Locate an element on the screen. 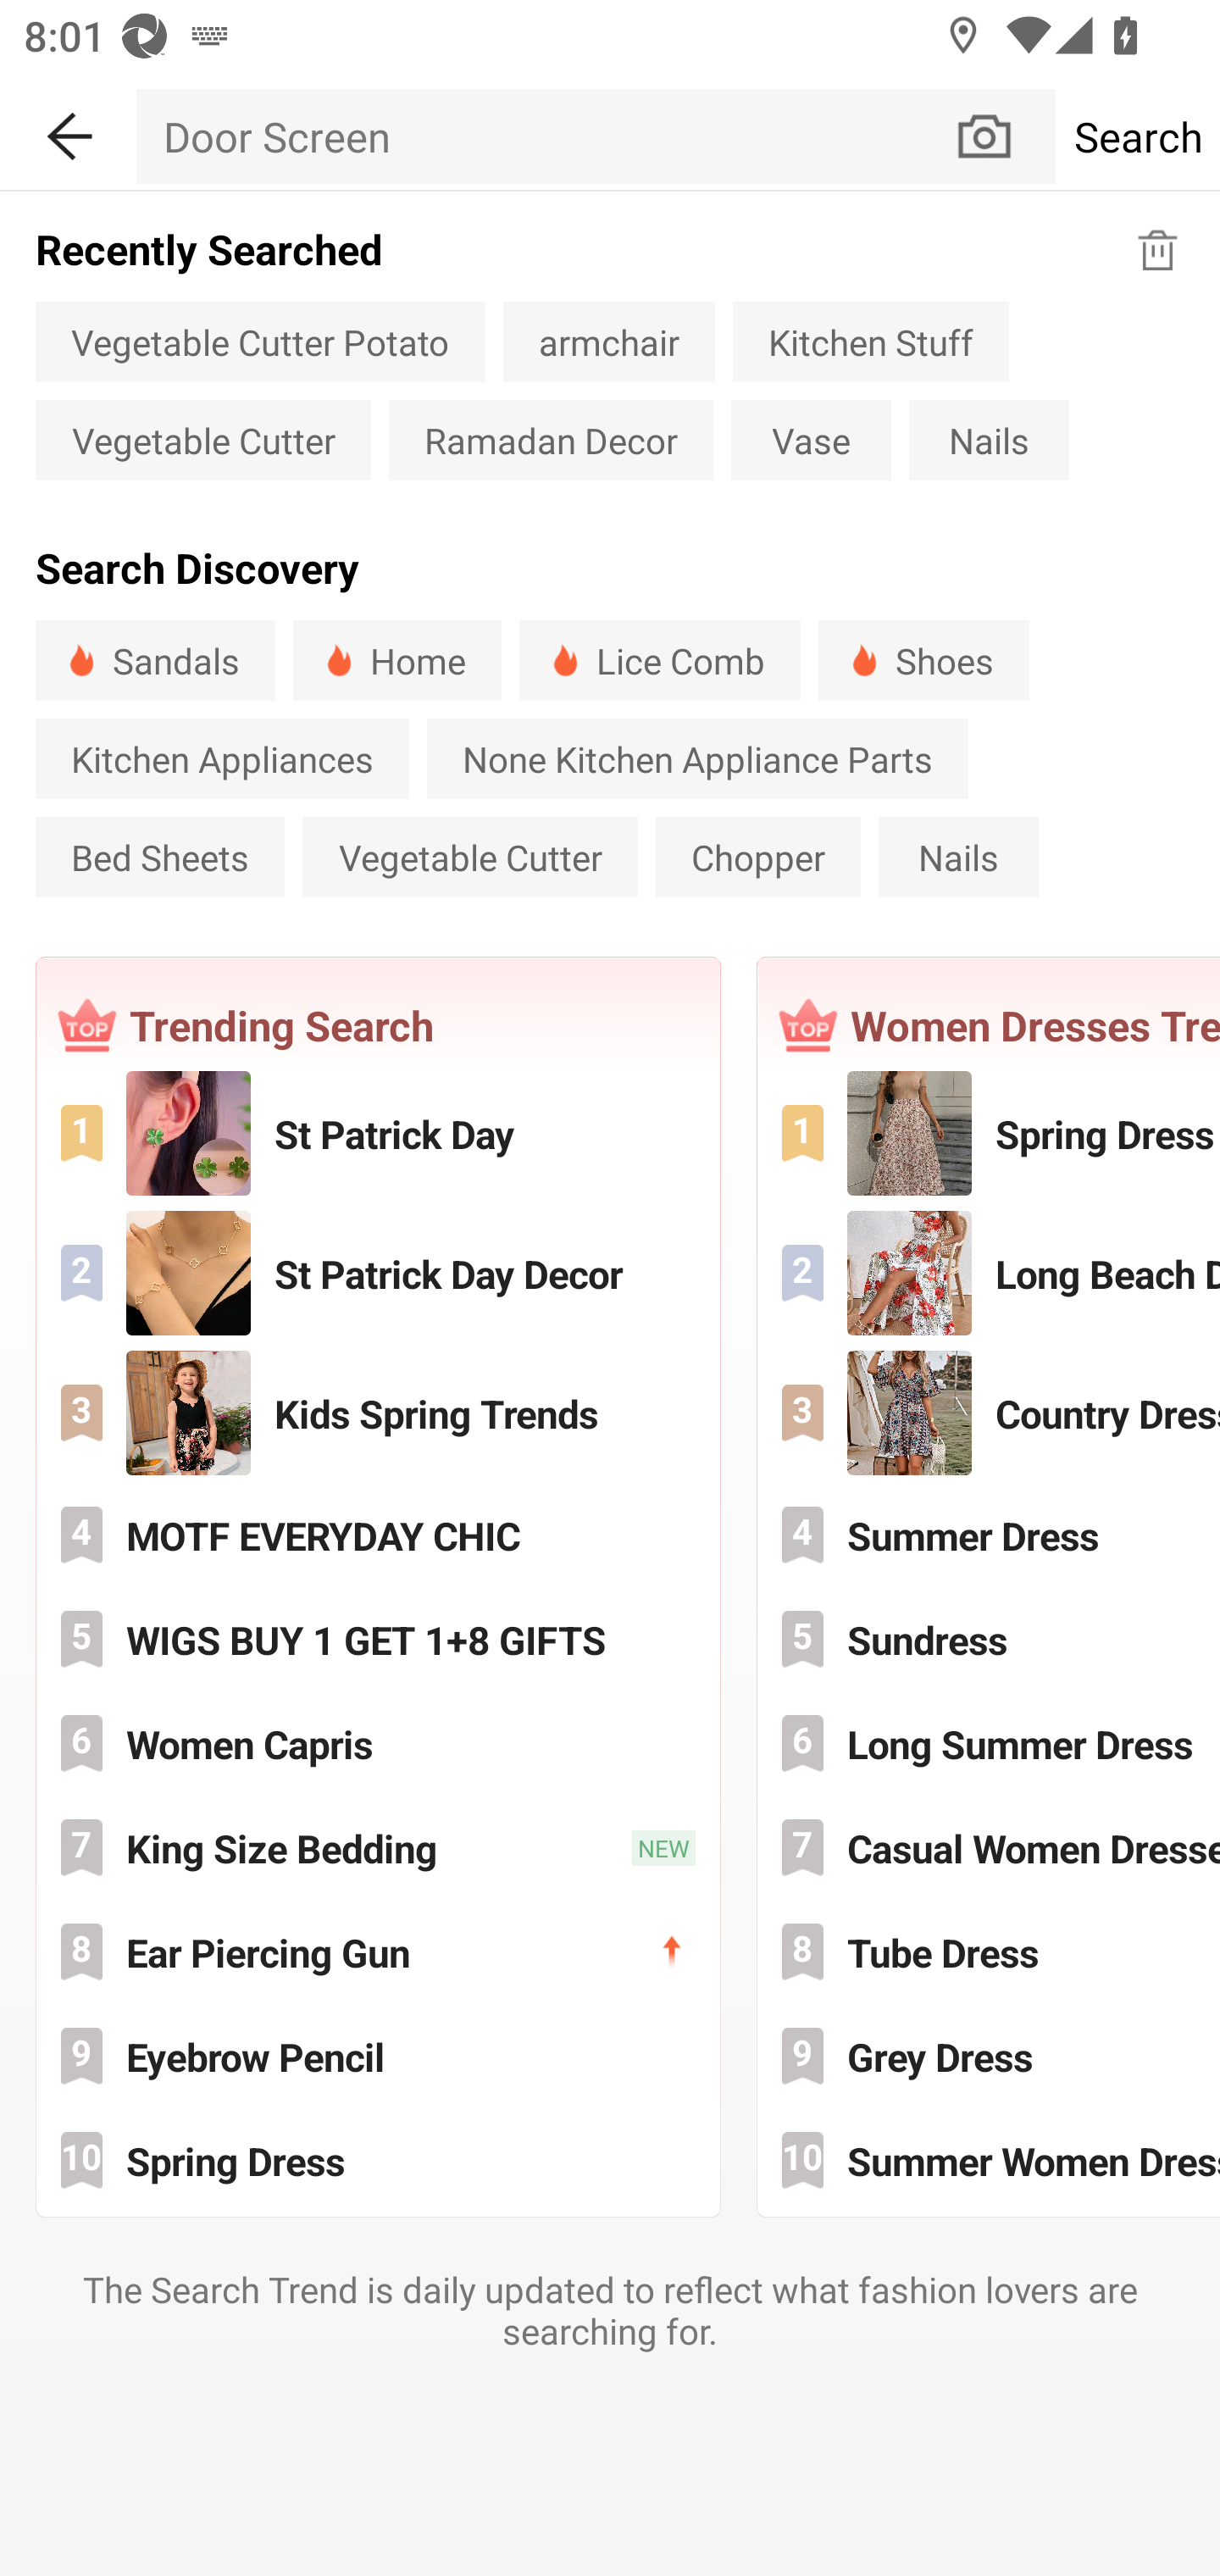 This screenshot has width=1220, height=2576. Summer Dress 4 Summer Dress is located at coordinates (990, 1535).